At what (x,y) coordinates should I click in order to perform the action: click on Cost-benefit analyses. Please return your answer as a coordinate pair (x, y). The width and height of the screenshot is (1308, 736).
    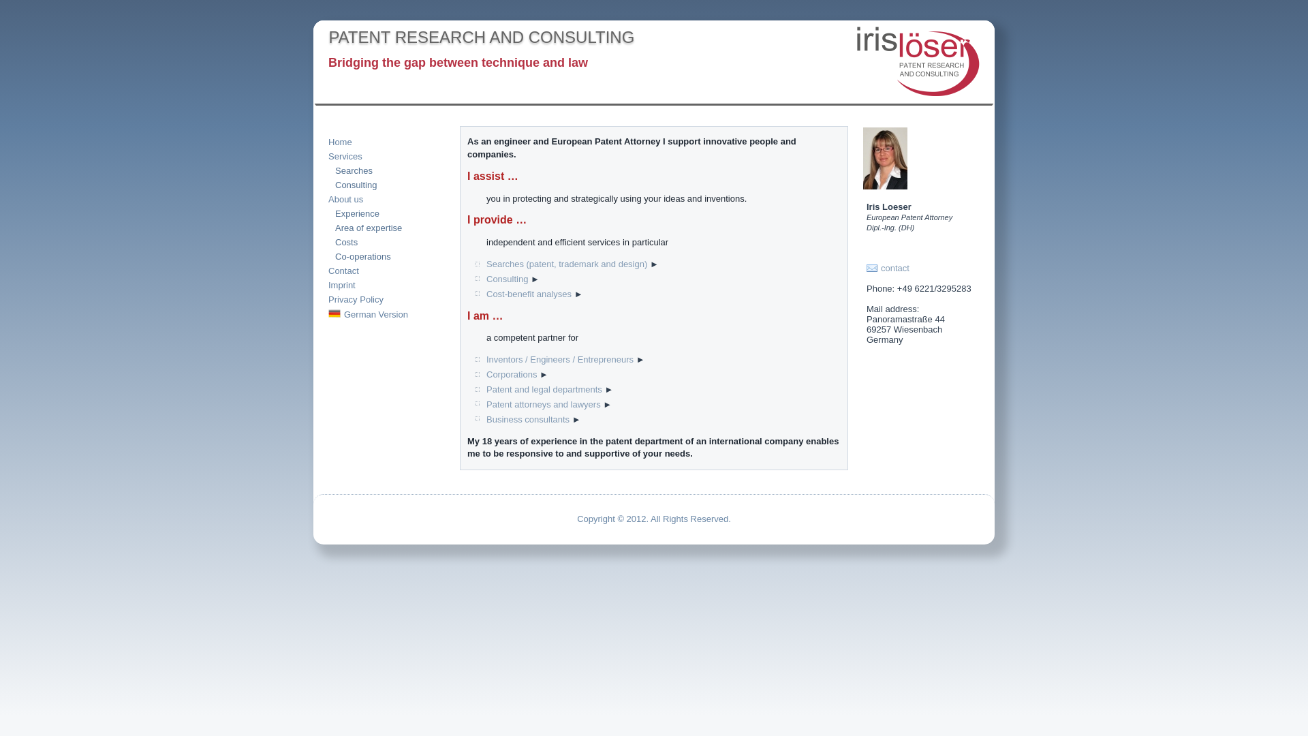
    Looking at the image, I should click on (529, 294).